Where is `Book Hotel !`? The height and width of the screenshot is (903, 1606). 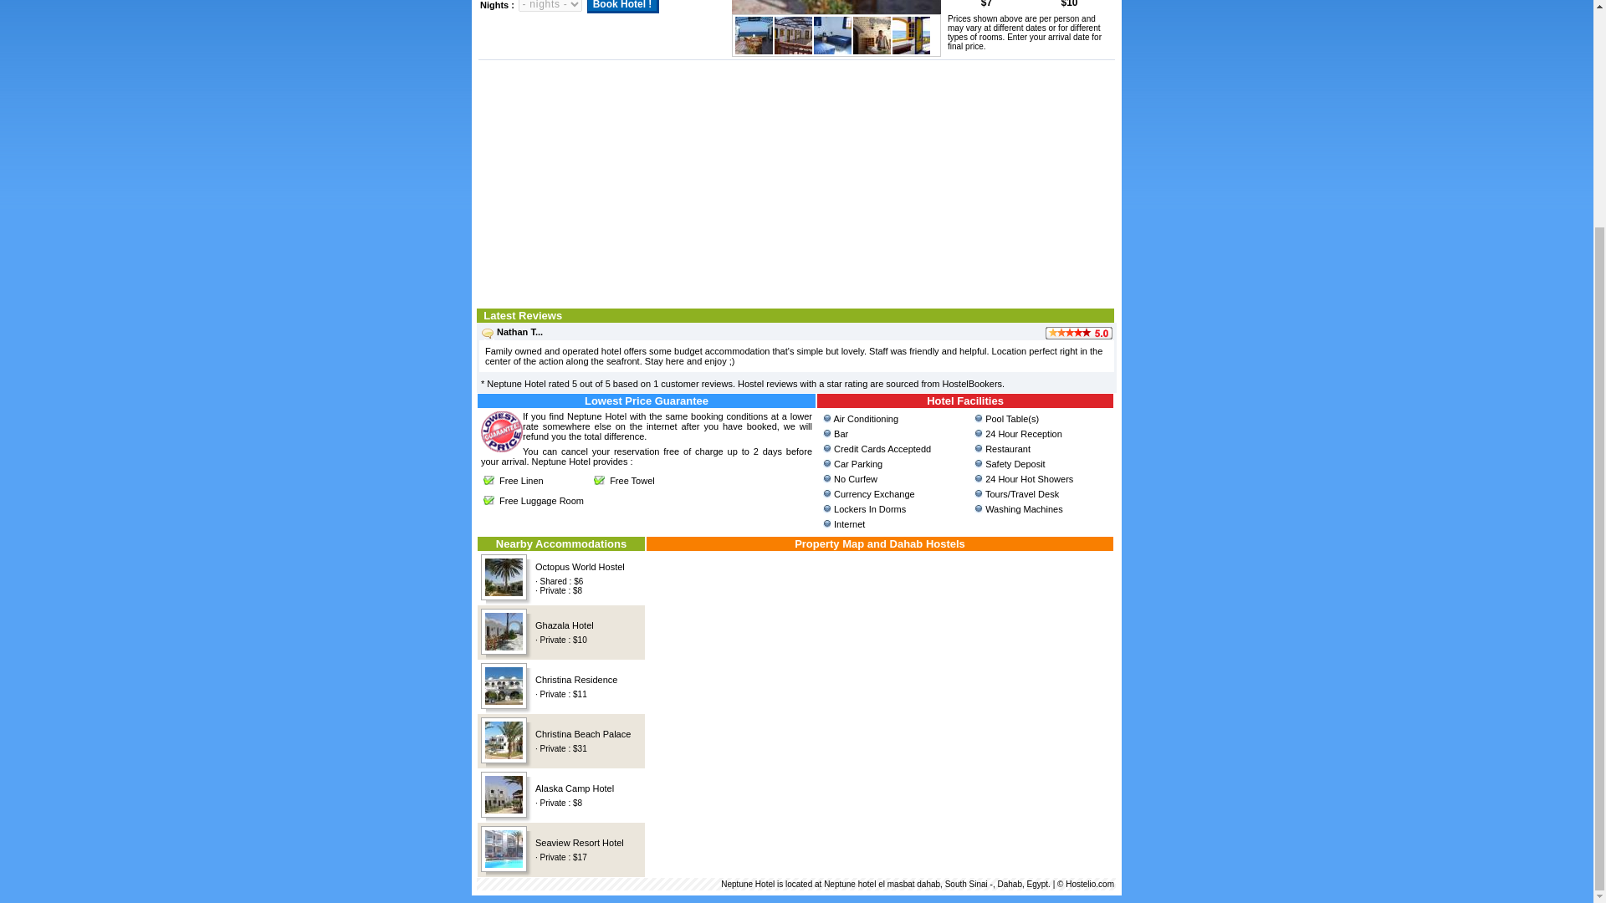 Book Hotel ! is located at coordinates (624, 7).